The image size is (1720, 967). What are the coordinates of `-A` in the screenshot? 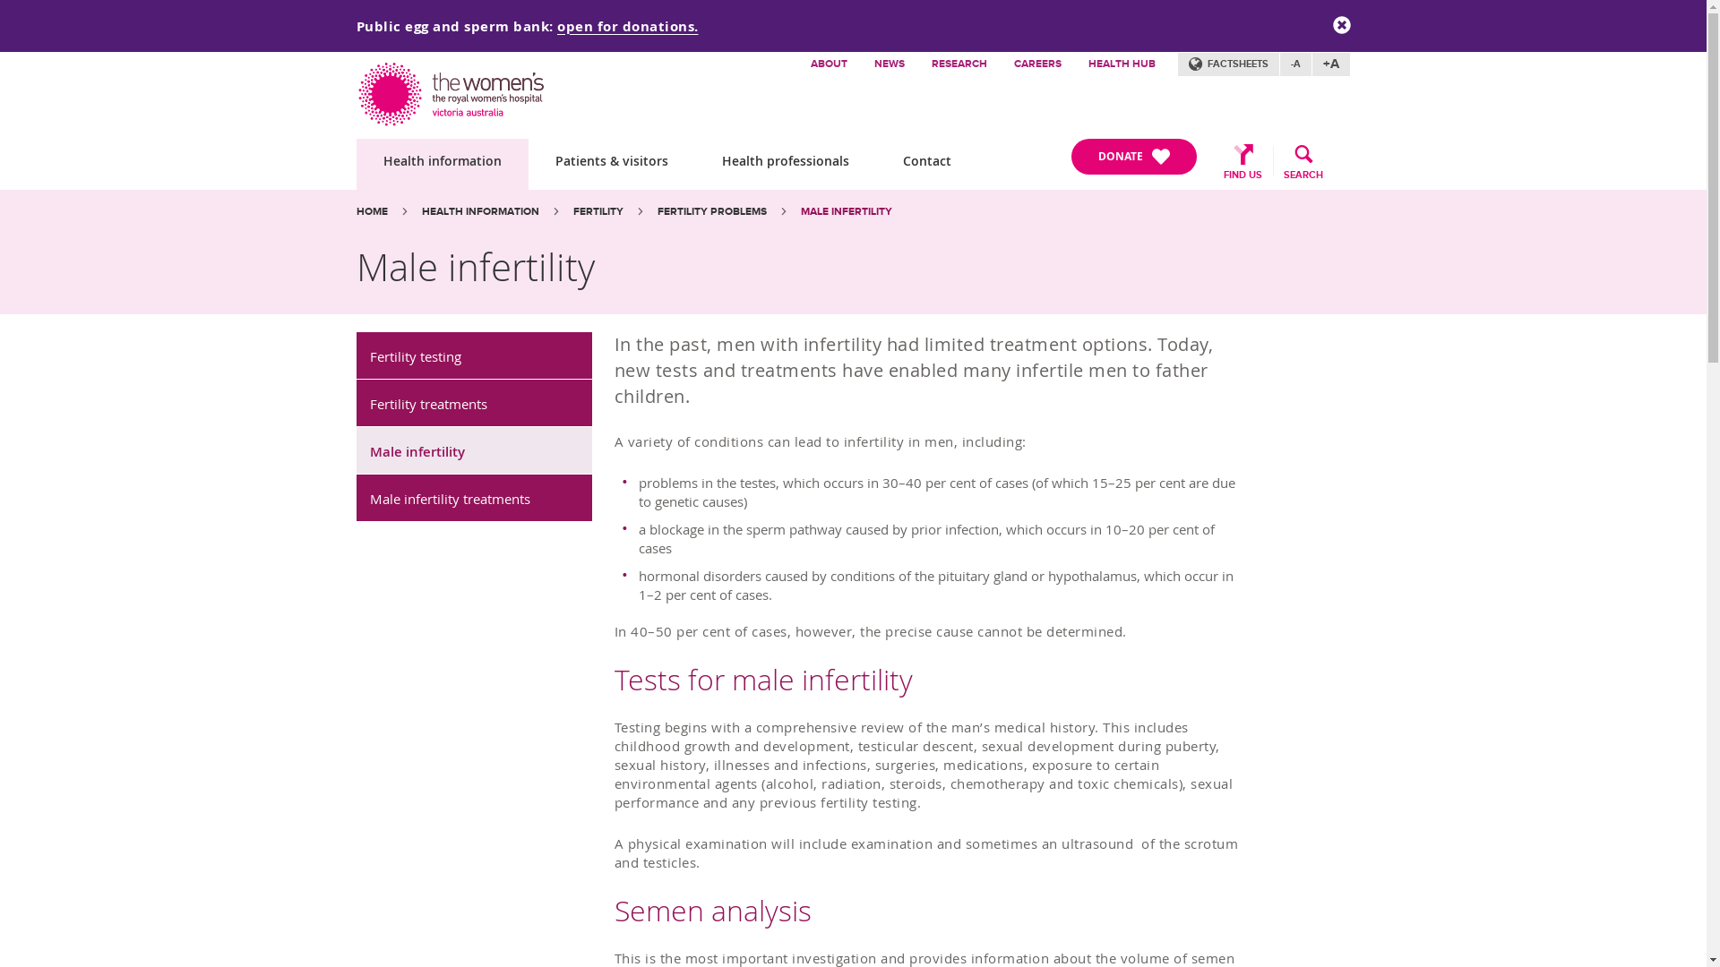 It's located at (1295, 64).